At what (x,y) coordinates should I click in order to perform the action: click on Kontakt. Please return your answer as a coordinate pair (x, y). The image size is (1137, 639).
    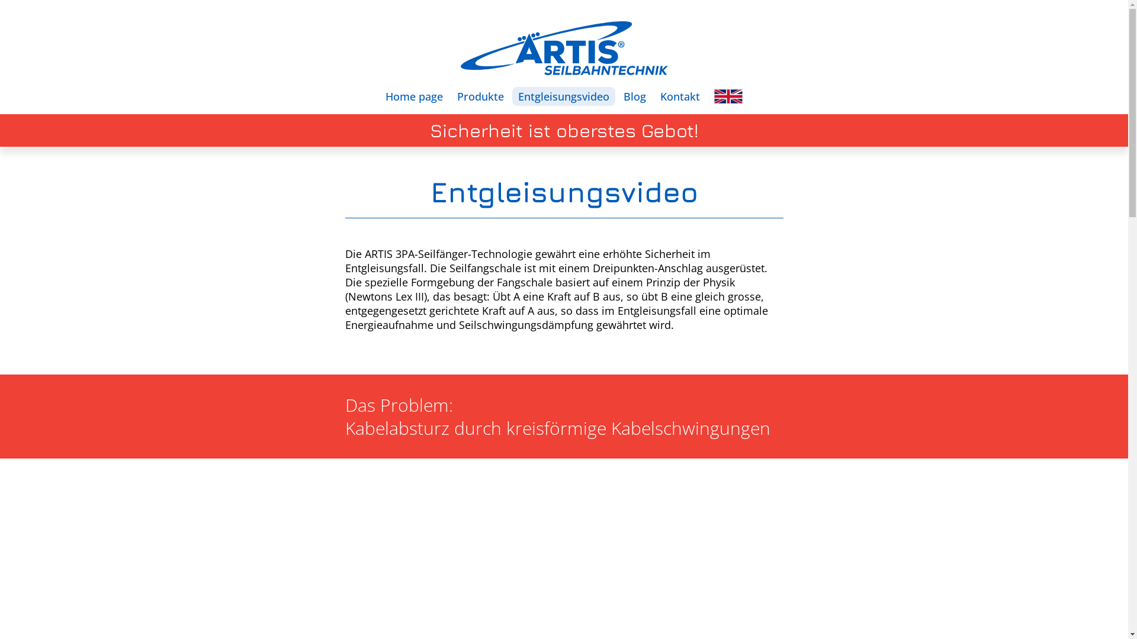
    Looking at the image, I should click on (680, 96).